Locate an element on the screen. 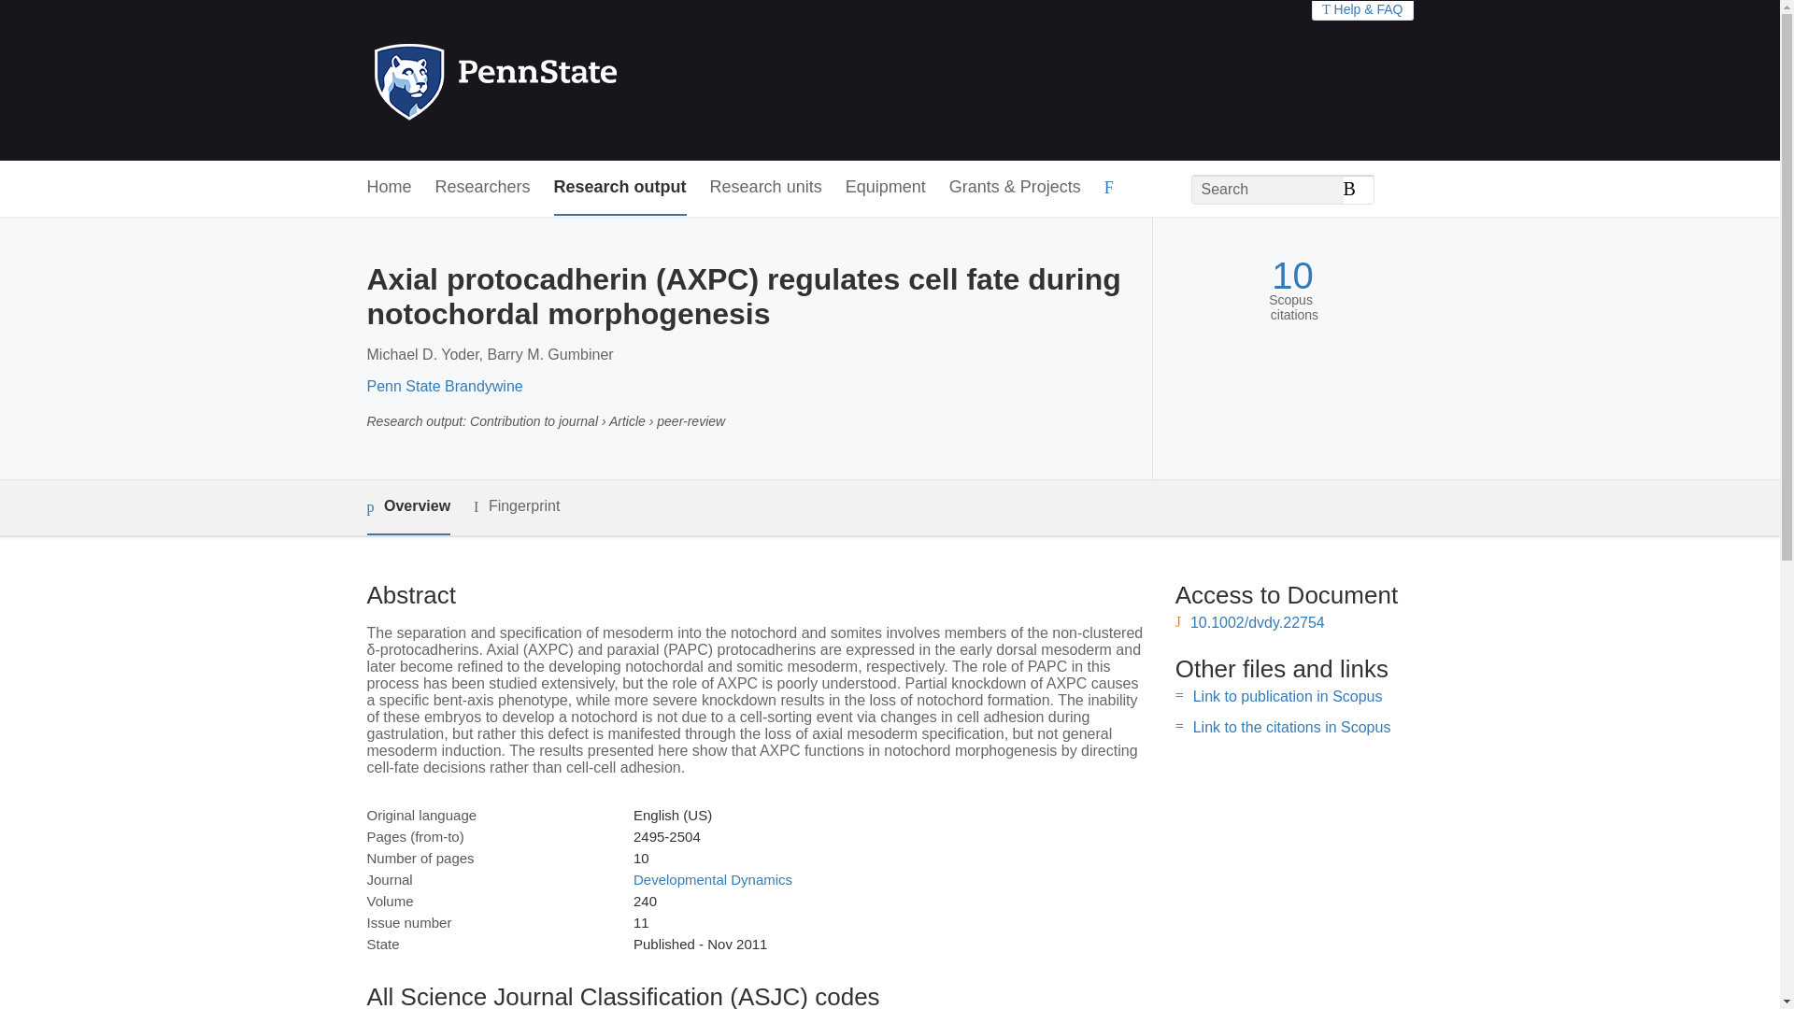 This screenshot has height=1009, width=1794. Researchers is located at coordinates (483, 188).